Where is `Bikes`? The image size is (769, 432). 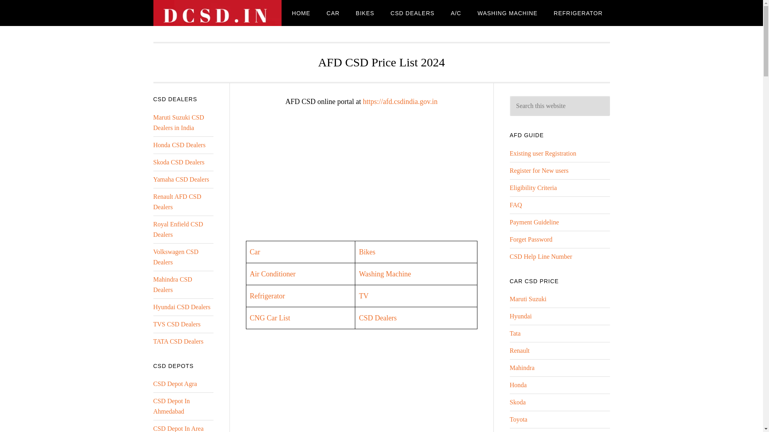
Bikes is located at coordinates (367, 252).